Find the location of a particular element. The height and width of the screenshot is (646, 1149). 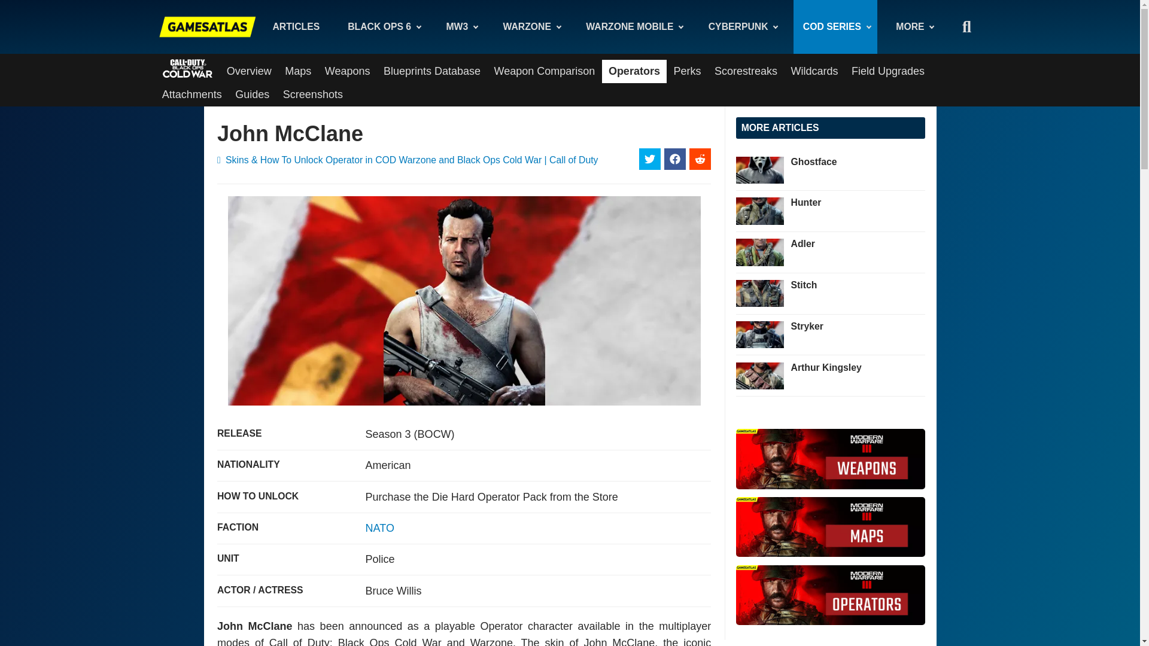

WARZONE is located at coordinates (530, 26).